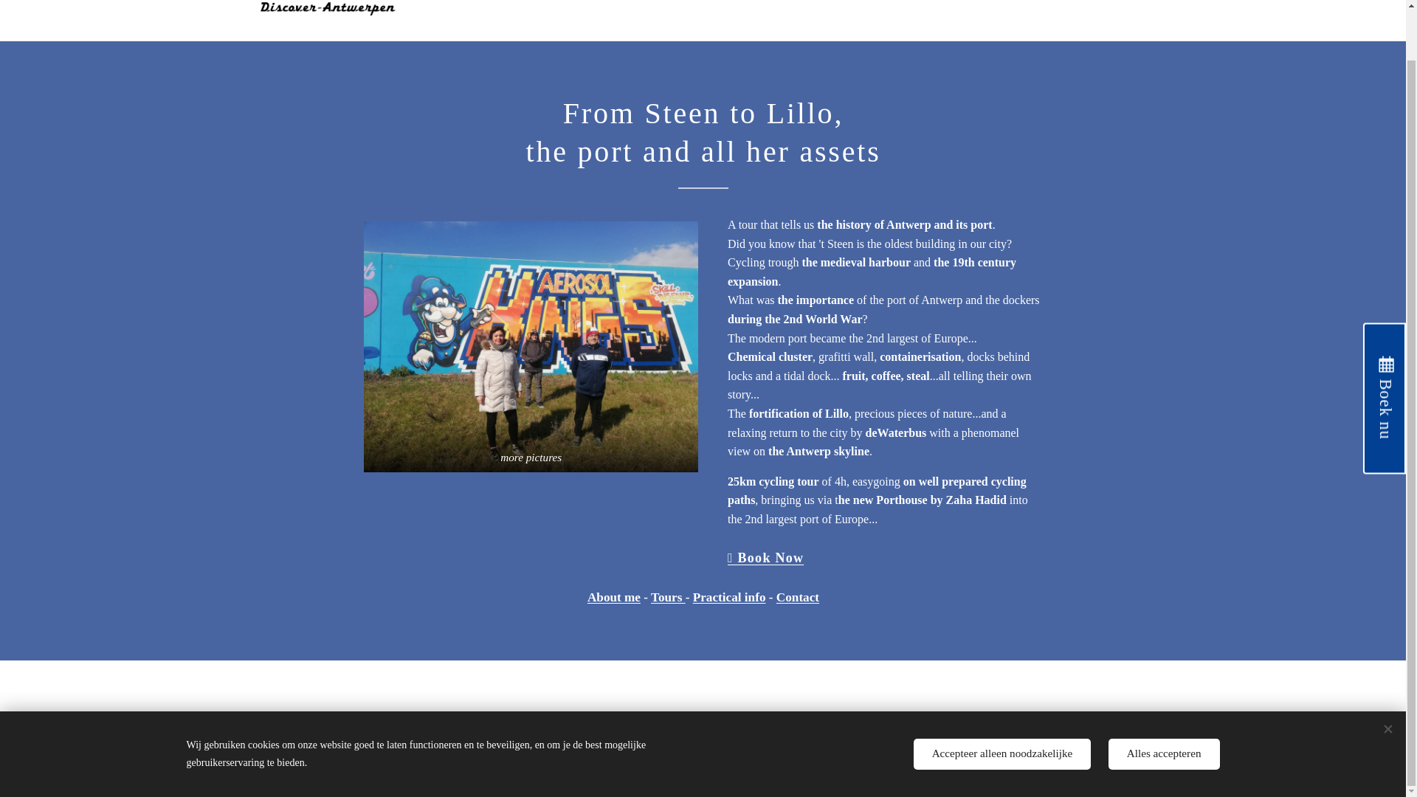 Image resolution: width=1417 pixels, height=797 pixels. I want to click on more pictures, so click(530, 347).